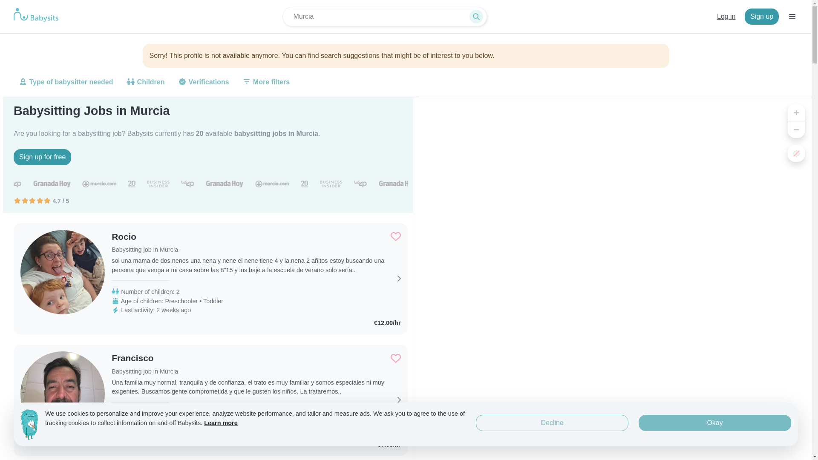 This screenshot has width=818, height=460. I want to click on Children, so click(145, 82).